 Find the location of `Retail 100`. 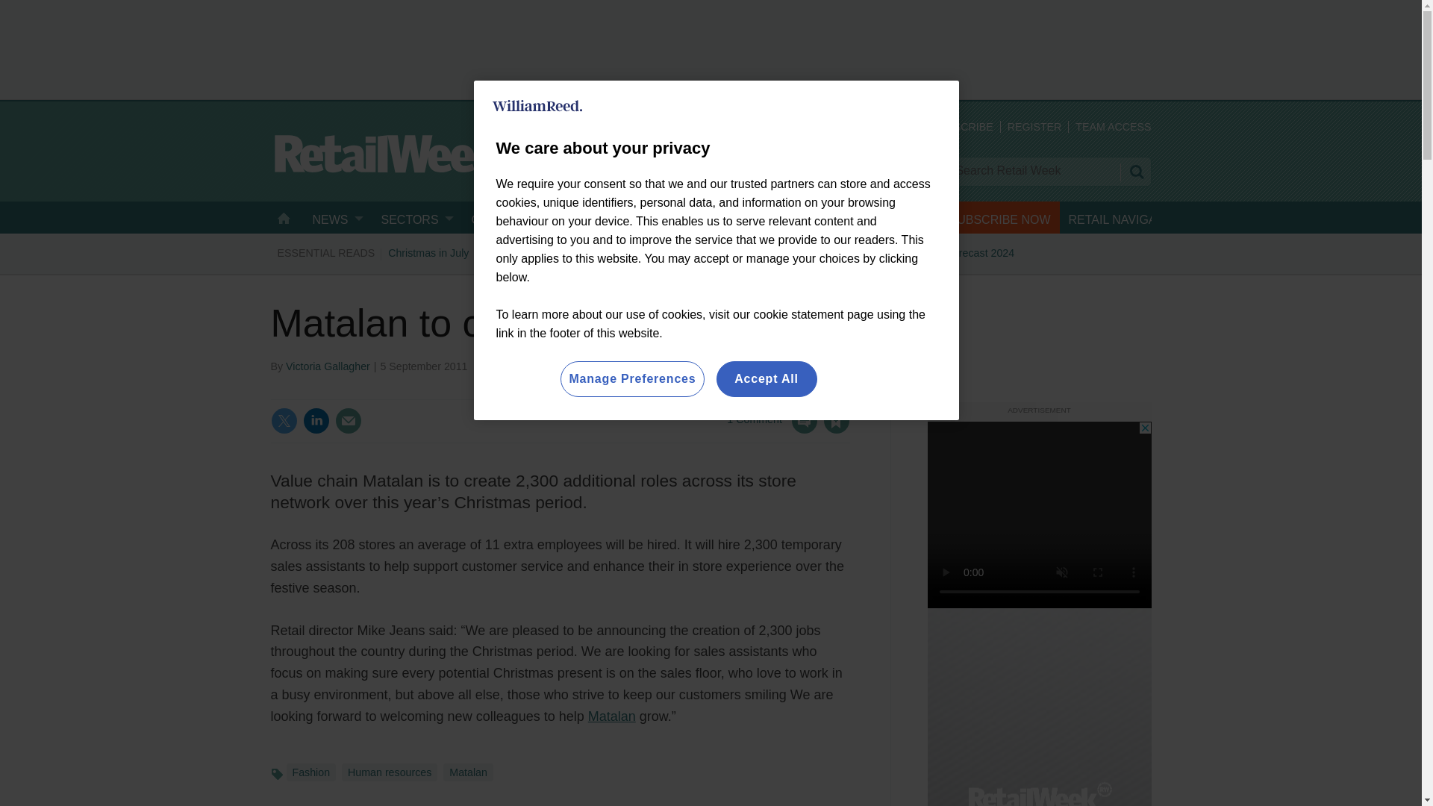

Retail 100 is located at coordinates (506, 252).